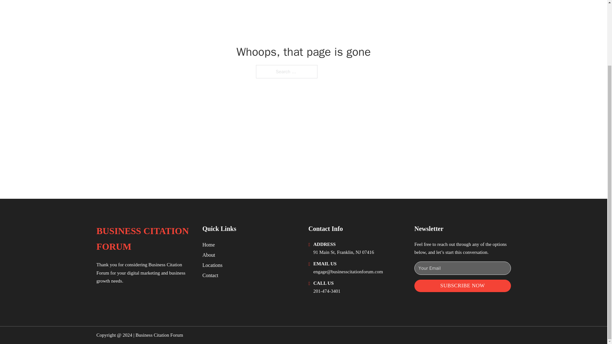 This screenshot has width=612, height=344. I want to click on 201-474-3401, so click(327, 291).